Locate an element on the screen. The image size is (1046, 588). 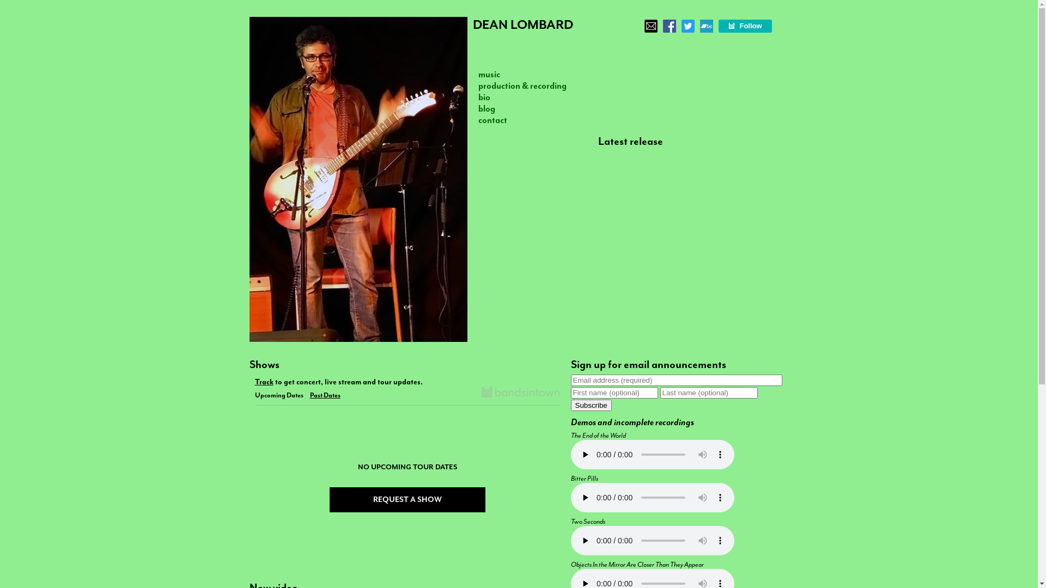
REQUEST A SHOW is located at coordinates (407, 500).